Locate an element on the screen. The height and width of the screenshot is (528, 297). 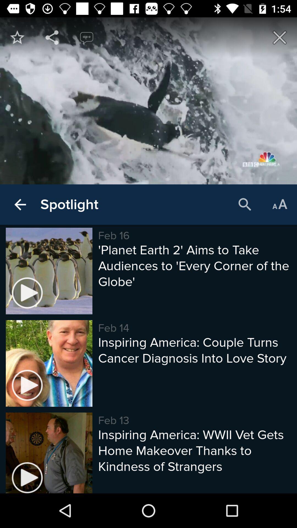
turn on the item to the left of the feb 16 item is located at coordinates (69, 205).